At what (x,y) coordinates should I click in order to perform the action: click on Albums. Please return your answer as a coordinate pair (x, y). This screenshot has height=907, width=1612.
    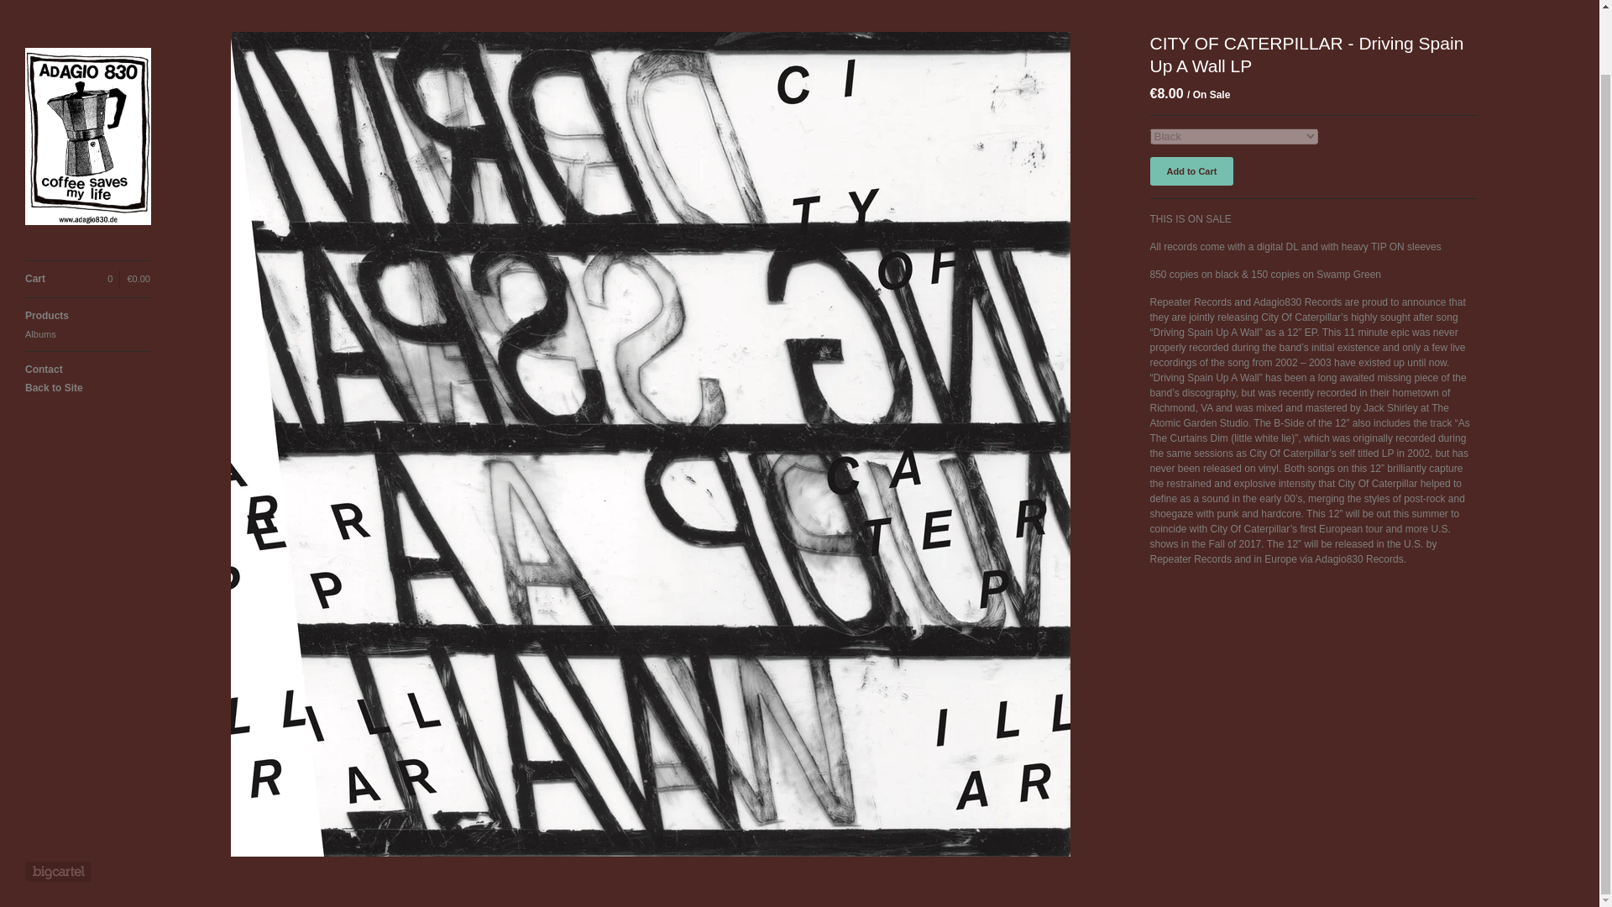
    Looking at the image, I should click on (87, 265).